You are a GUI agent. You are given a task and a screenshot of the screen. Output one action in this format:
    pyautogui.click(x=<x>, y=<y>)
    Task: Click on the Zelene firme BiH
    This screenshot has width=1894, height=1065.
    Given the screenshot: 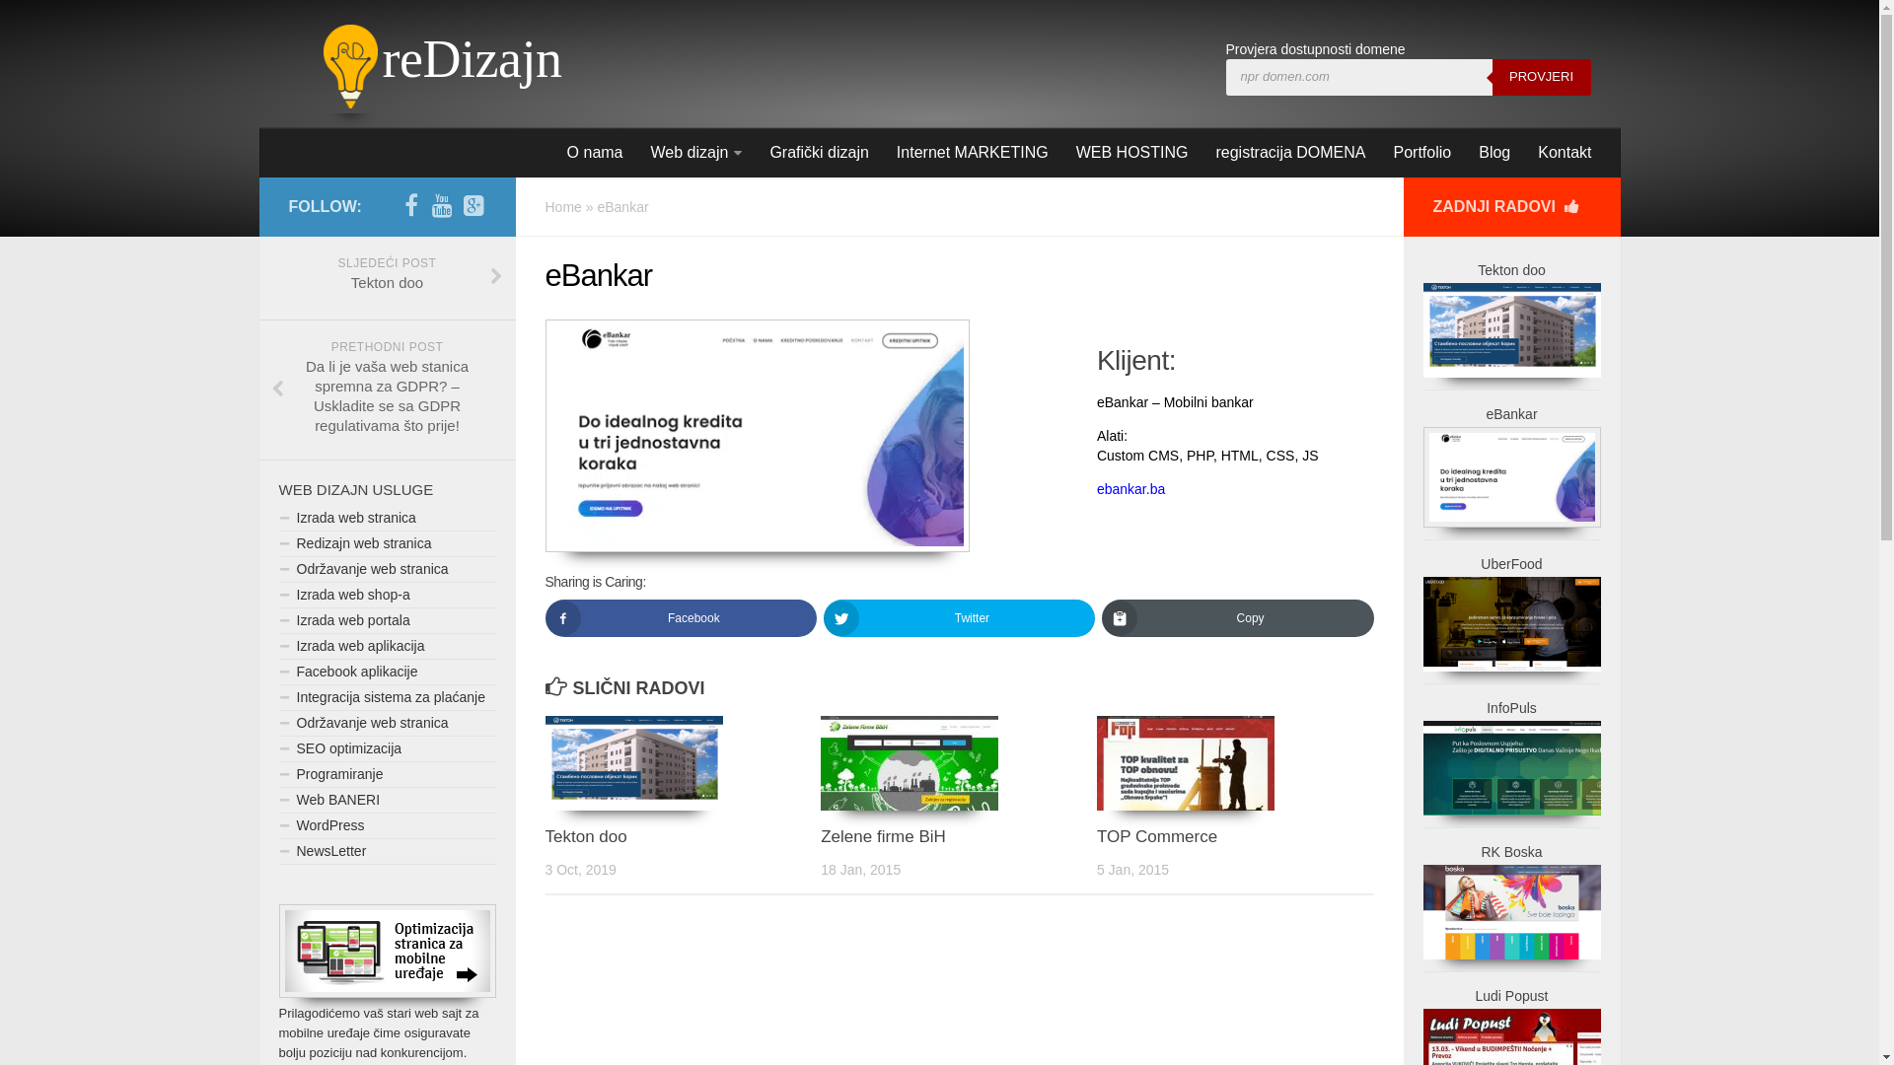 What is the action you would take?
    pyautogui.click(x=884, y=836)
    